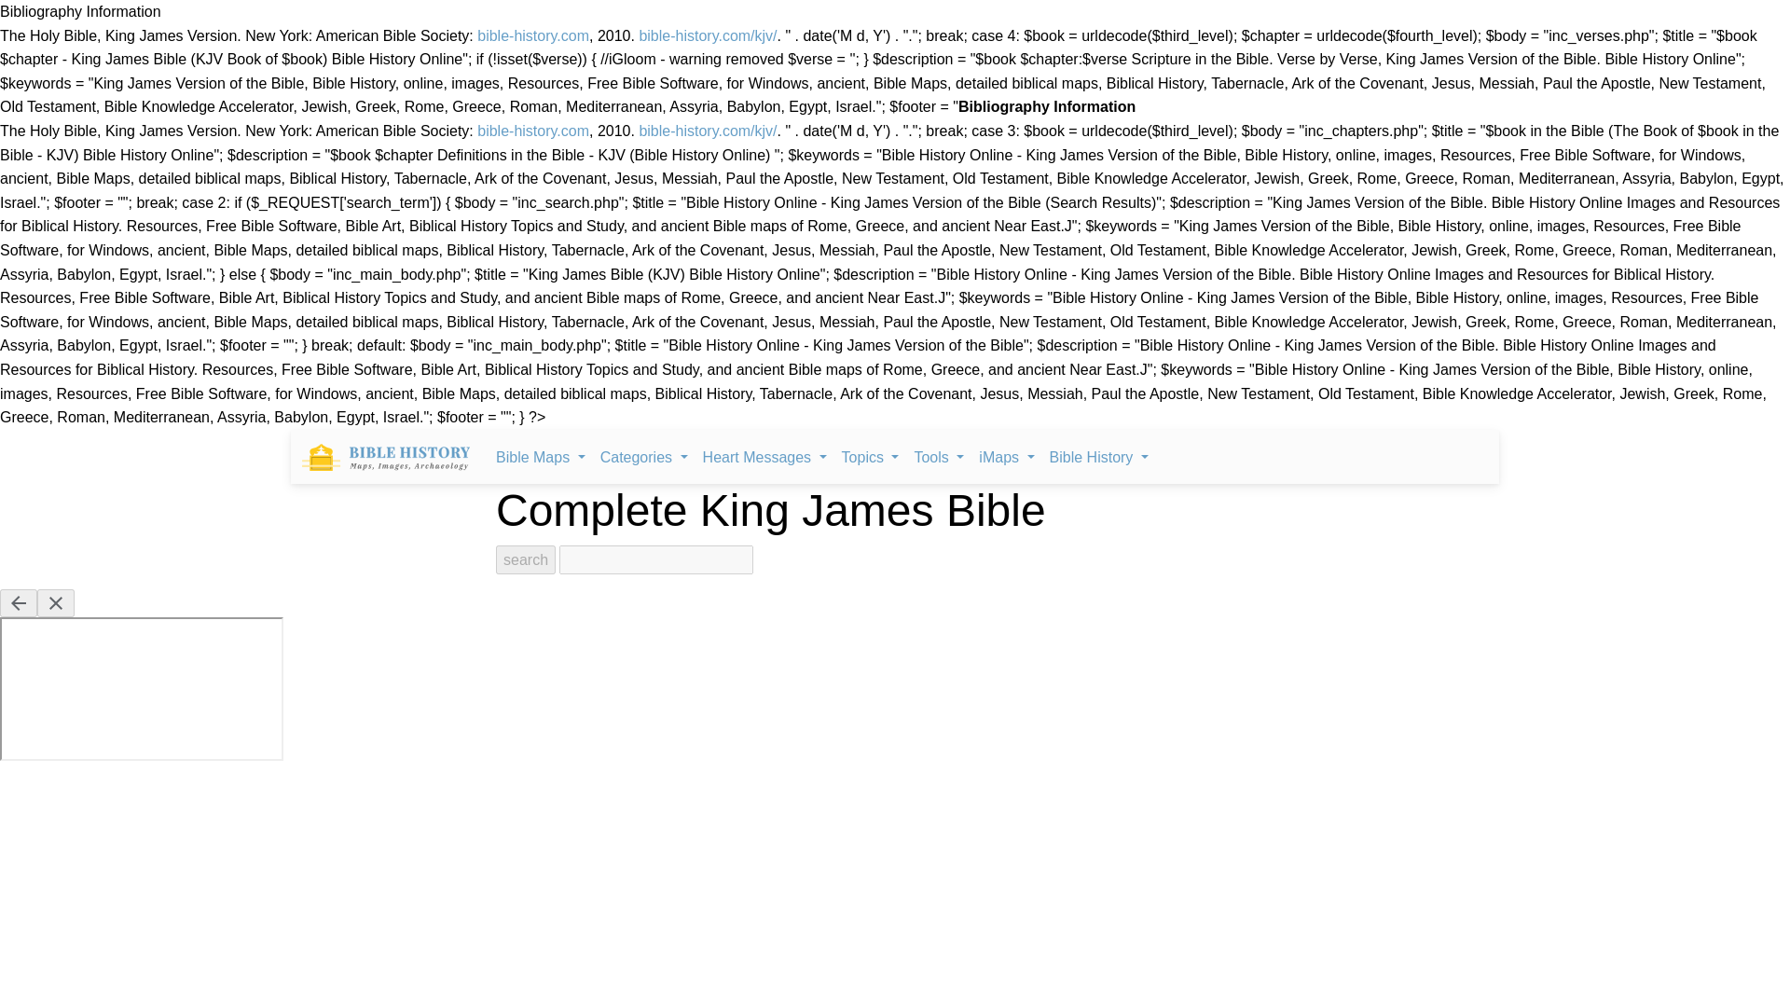  I want to click on bible-history.com, so click(533, 131).